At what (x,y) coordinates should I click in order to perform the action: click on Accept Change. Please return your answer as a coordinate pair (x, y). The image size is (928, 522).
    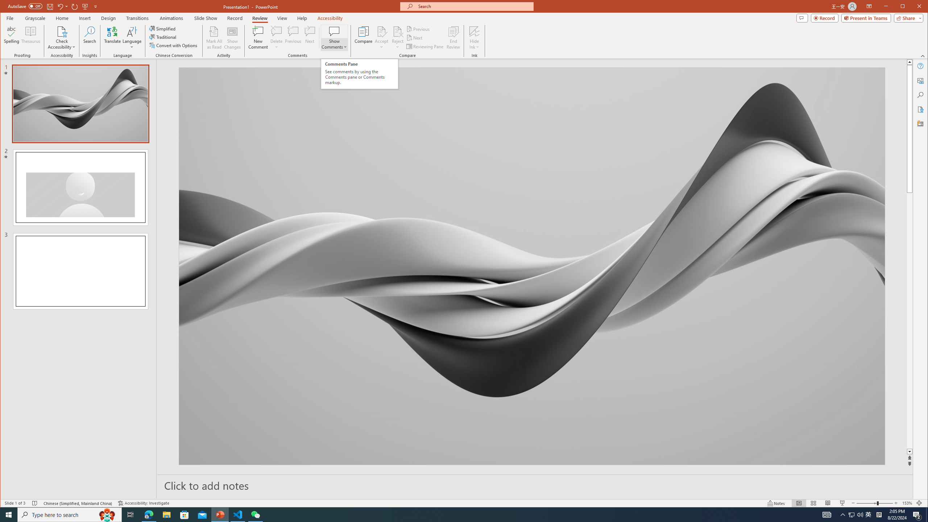
    Looking at the image, I should click on (382, 31).